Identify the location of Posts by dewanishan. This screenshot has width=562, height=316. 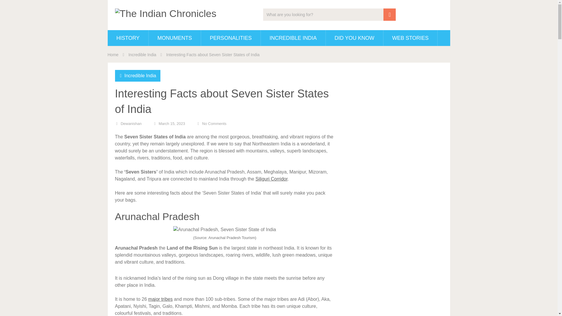
(131, 123).